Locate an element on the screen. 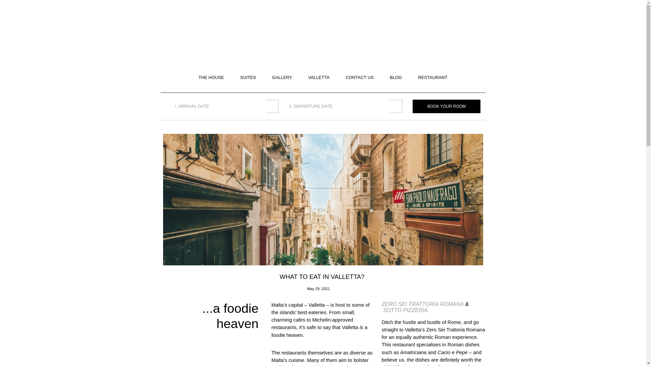  RESTAURANT is located at coordinates (432, 78).